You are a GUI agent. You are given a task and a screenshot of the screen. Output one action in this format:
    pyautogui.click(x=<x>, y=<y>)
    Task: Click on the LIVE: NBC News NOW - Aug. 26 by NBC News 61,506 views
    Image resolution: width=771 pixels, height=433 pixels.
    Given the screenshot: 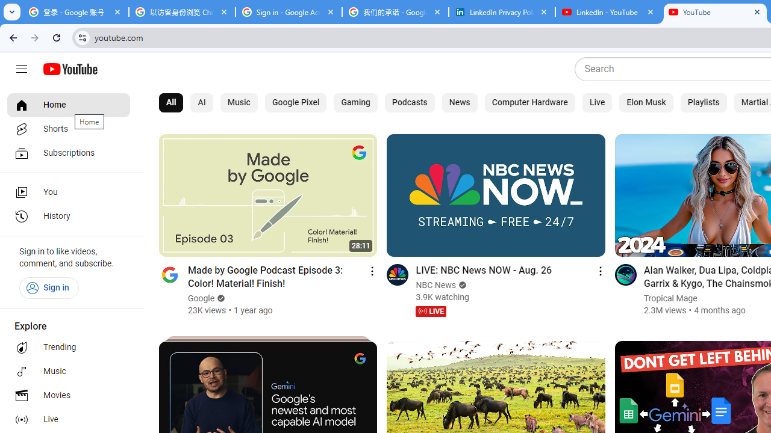 What is the action you would take?
    pyautogui.click(x=483, y=269)
    